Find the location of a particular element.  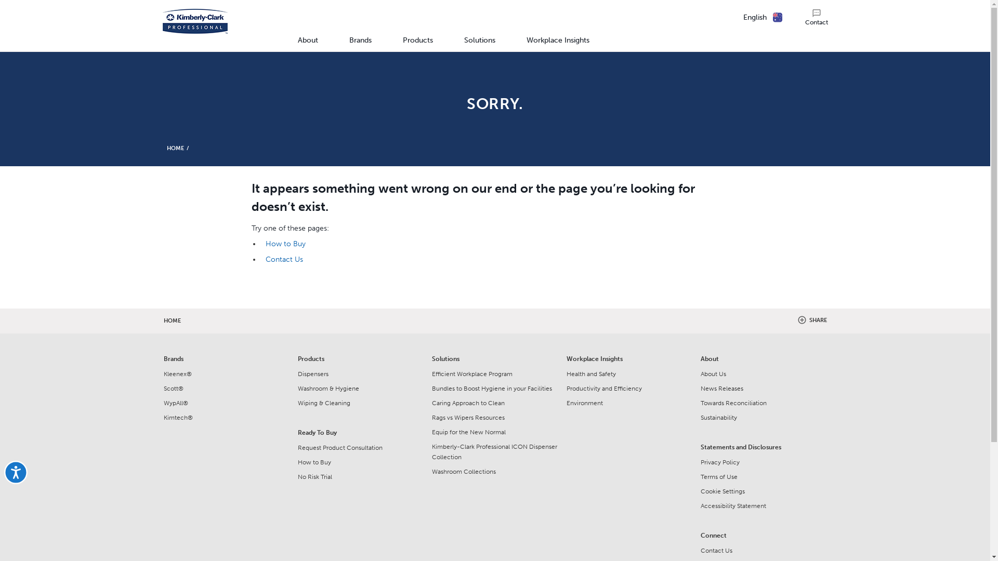

Accessibility is located at coordinates (28, 484).